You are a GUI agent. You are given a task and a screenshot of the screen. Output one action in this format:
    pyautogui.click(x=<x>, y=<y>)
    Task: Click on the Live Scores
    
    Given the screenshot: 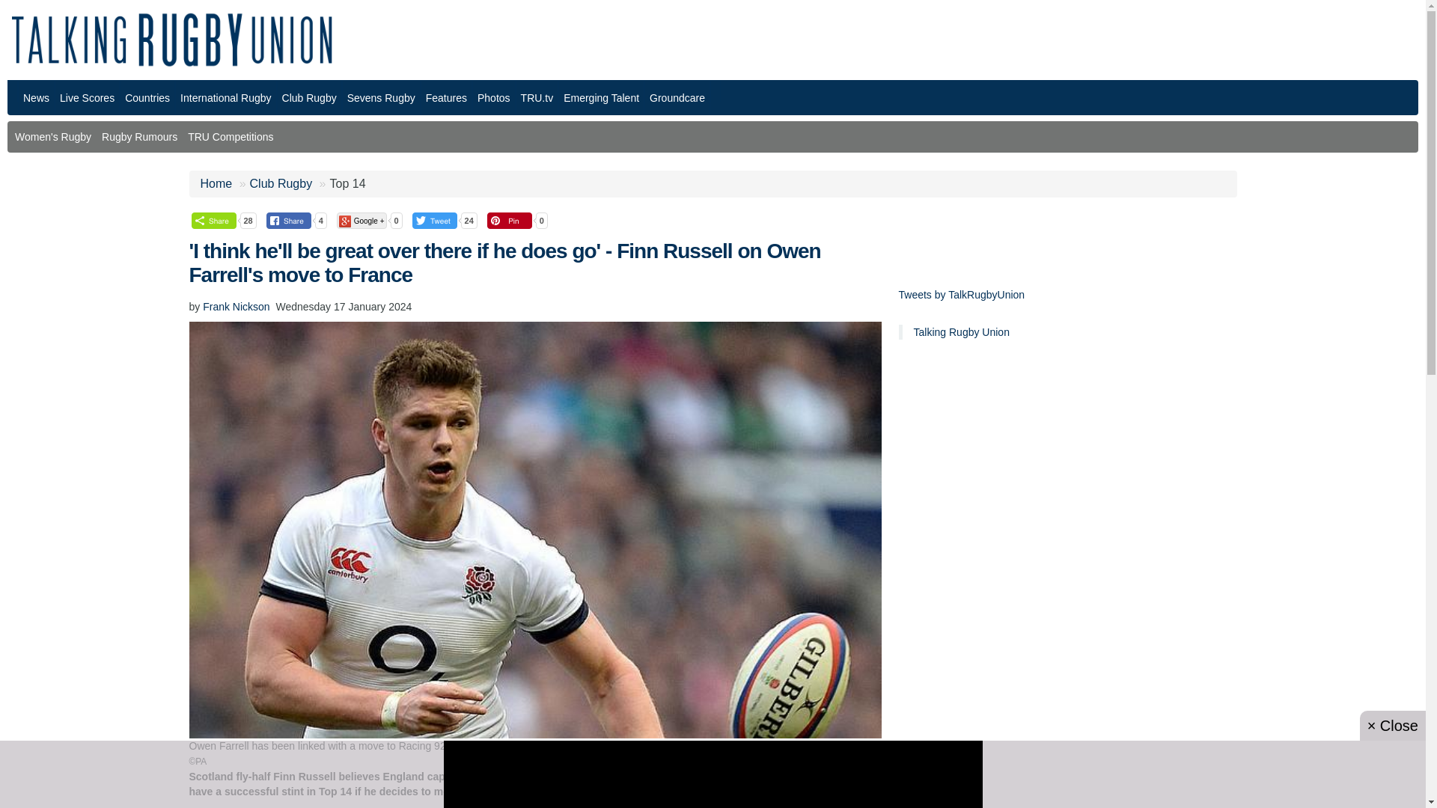 What is the action you would take?
    pyautogui.click(x=87, y=97)
    